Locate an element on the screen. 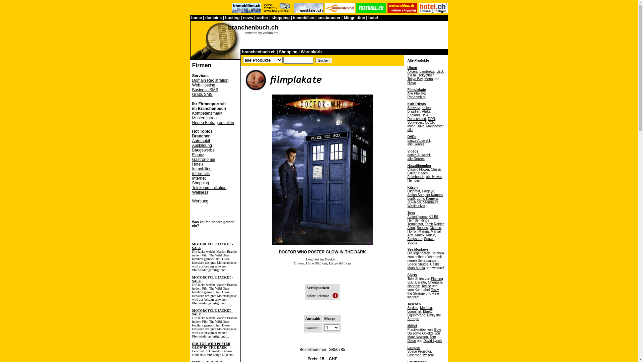 The width and height of the screenshot is (643, 362). Wackelelvis is located at coordinates (416, 206).